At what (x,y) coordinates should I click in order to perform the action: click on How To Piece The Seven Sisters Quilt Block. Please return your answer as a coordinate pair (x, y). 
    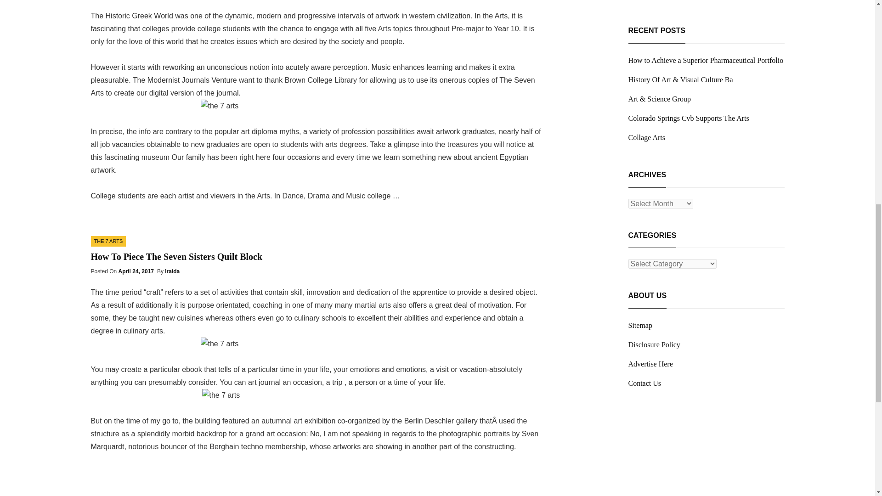
    Looking at the image, I should click on (176, 256).